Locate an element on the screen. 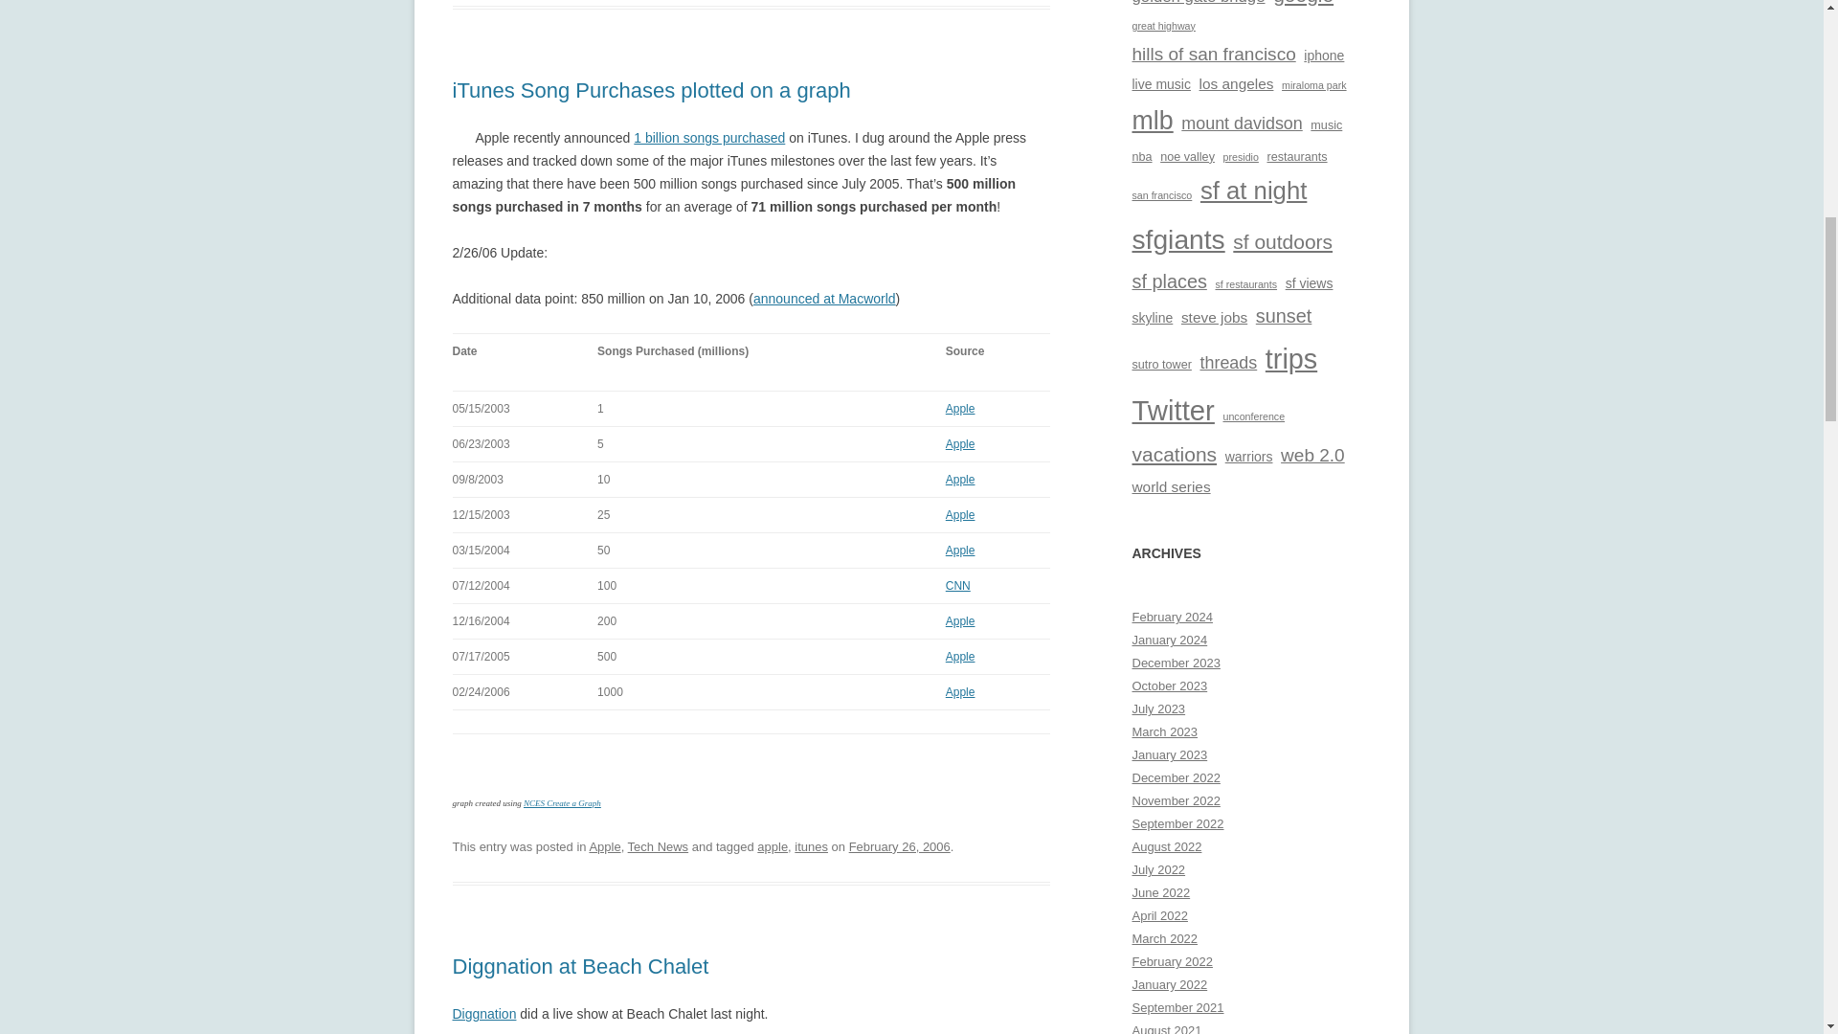 This screenshot has width=1838, height=1034. Apple is located at coordinates (961, 657).